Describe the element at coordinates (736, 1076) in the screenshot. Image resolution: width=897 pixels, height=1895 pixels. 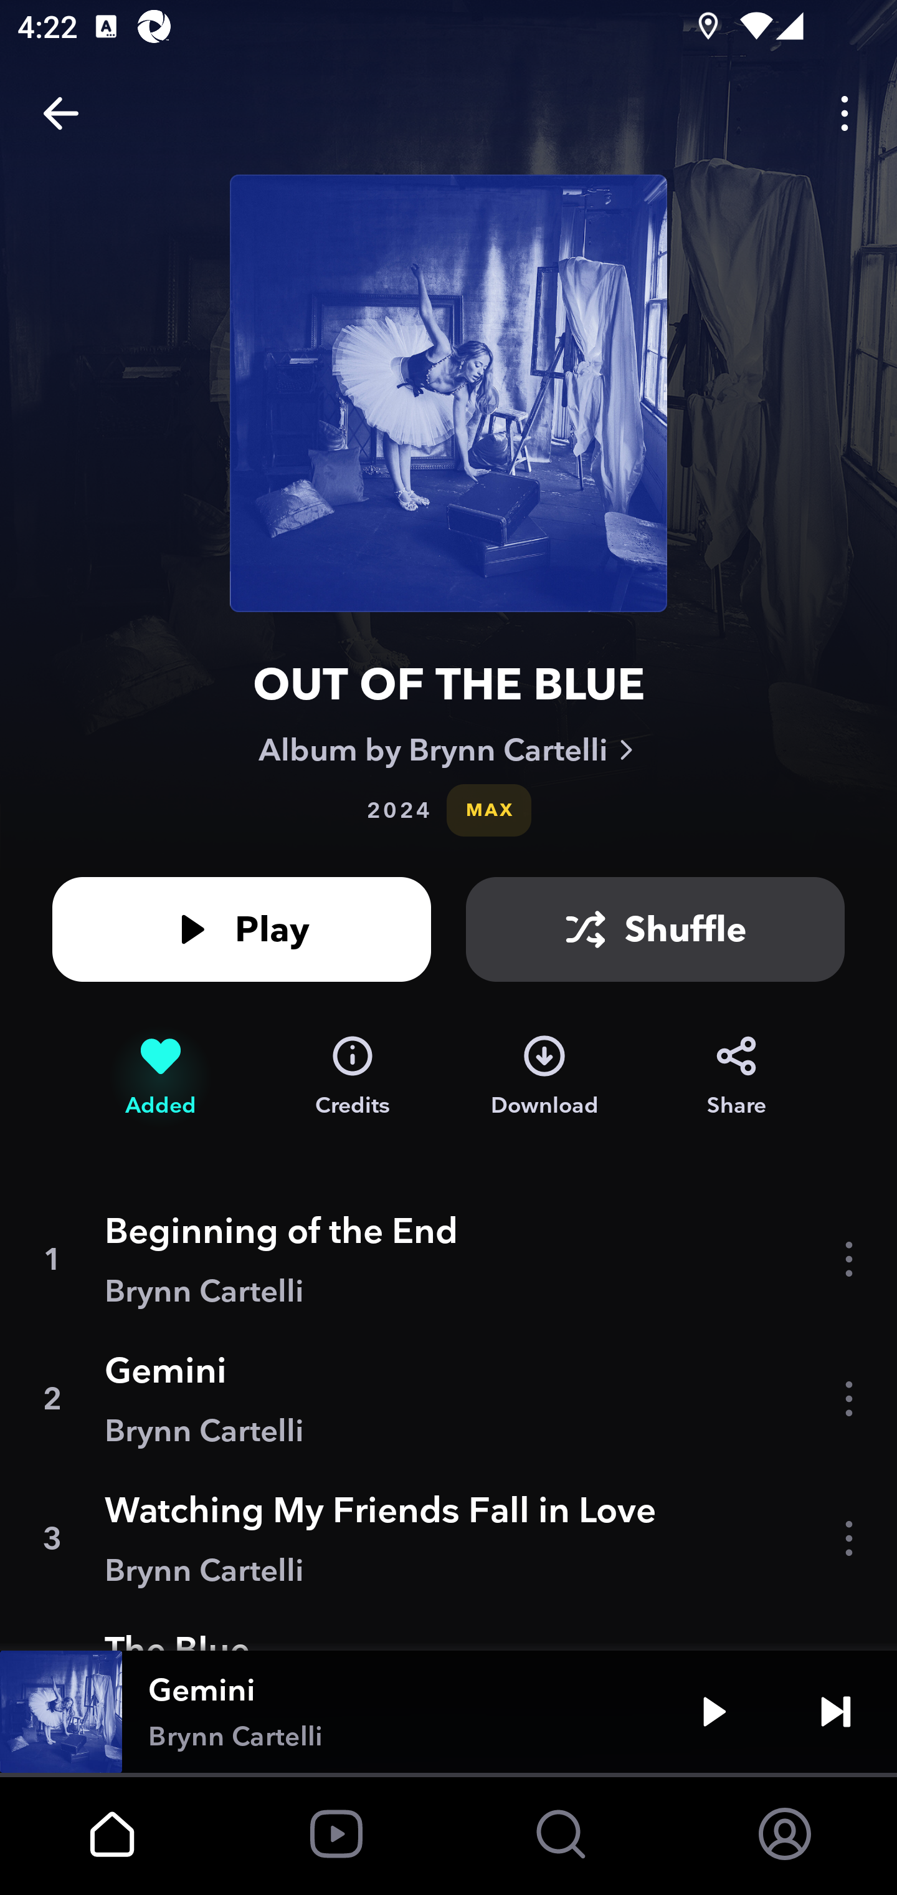
I see `Share` at that location.